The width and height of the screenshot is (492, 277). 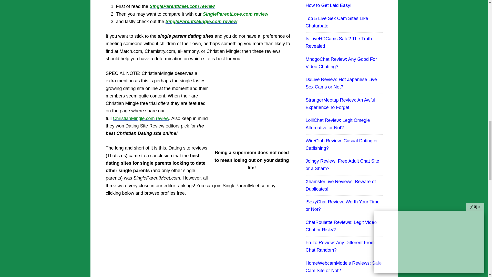 What do you see at coordinates (182, 6) in the screenshot?
I see `SingleParentMeet.com review` at bounding box center [182, 6].